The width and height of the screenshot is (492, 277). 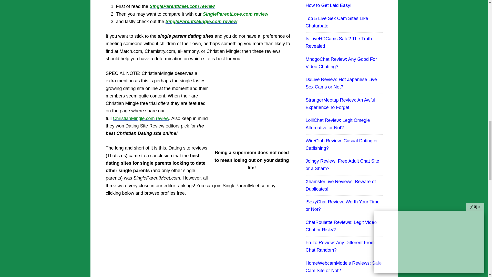 What do you see at coordinates (182, 6) in the screenshot?
I see `SingleParentMeet.com review` at bounding box center [182, 6].